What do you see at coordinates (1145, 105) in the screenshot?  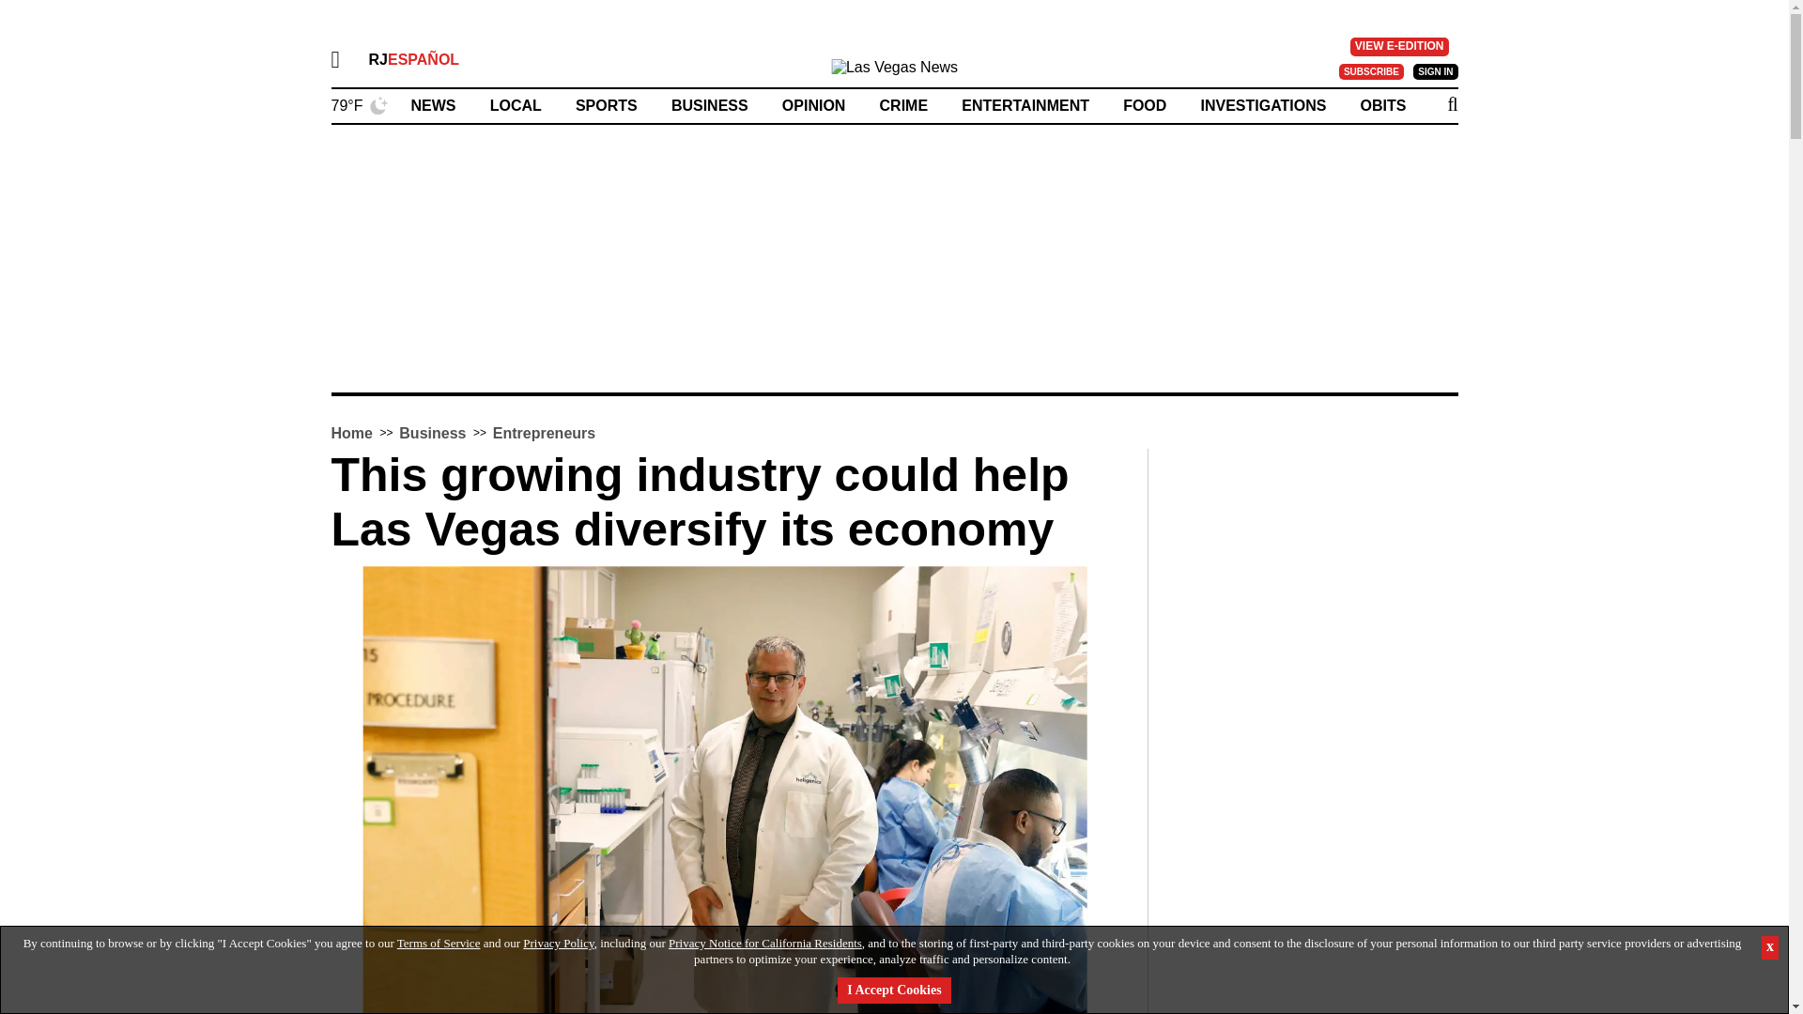 I see `FOOD` at bounding box center [1145, 105].